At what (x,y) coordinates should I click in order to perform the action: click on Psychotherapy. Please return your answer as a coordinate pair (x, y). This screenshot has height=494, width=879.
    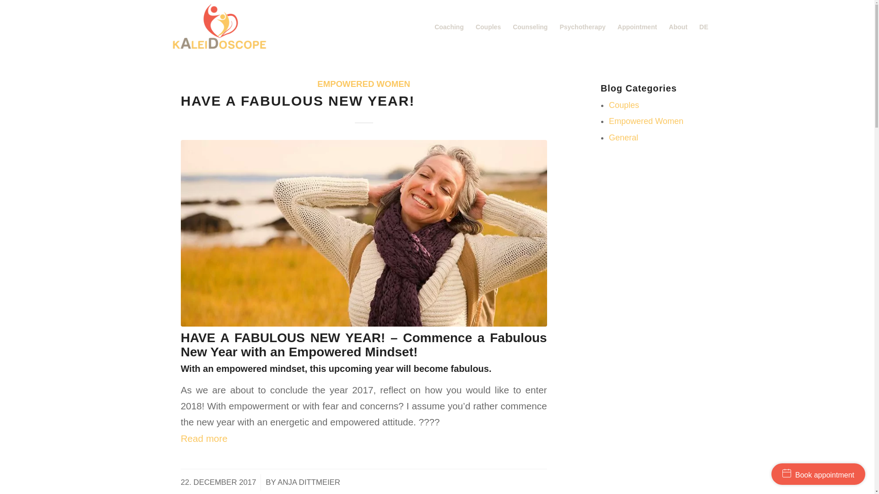
    Looking at the image, I should click on (582, 27).